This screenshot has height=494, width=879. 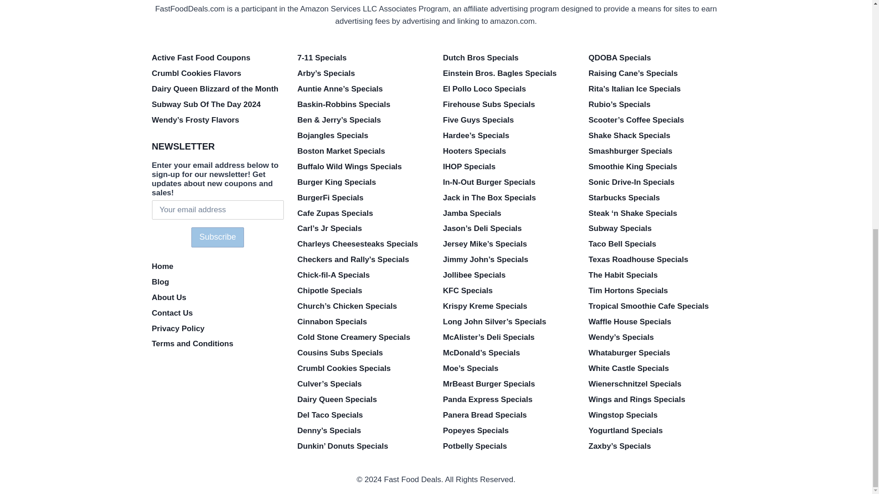 What do you see at coordinates (218, 328) in the screenshot?
I see `Privacy Policy` at bounding box center [218, 328].